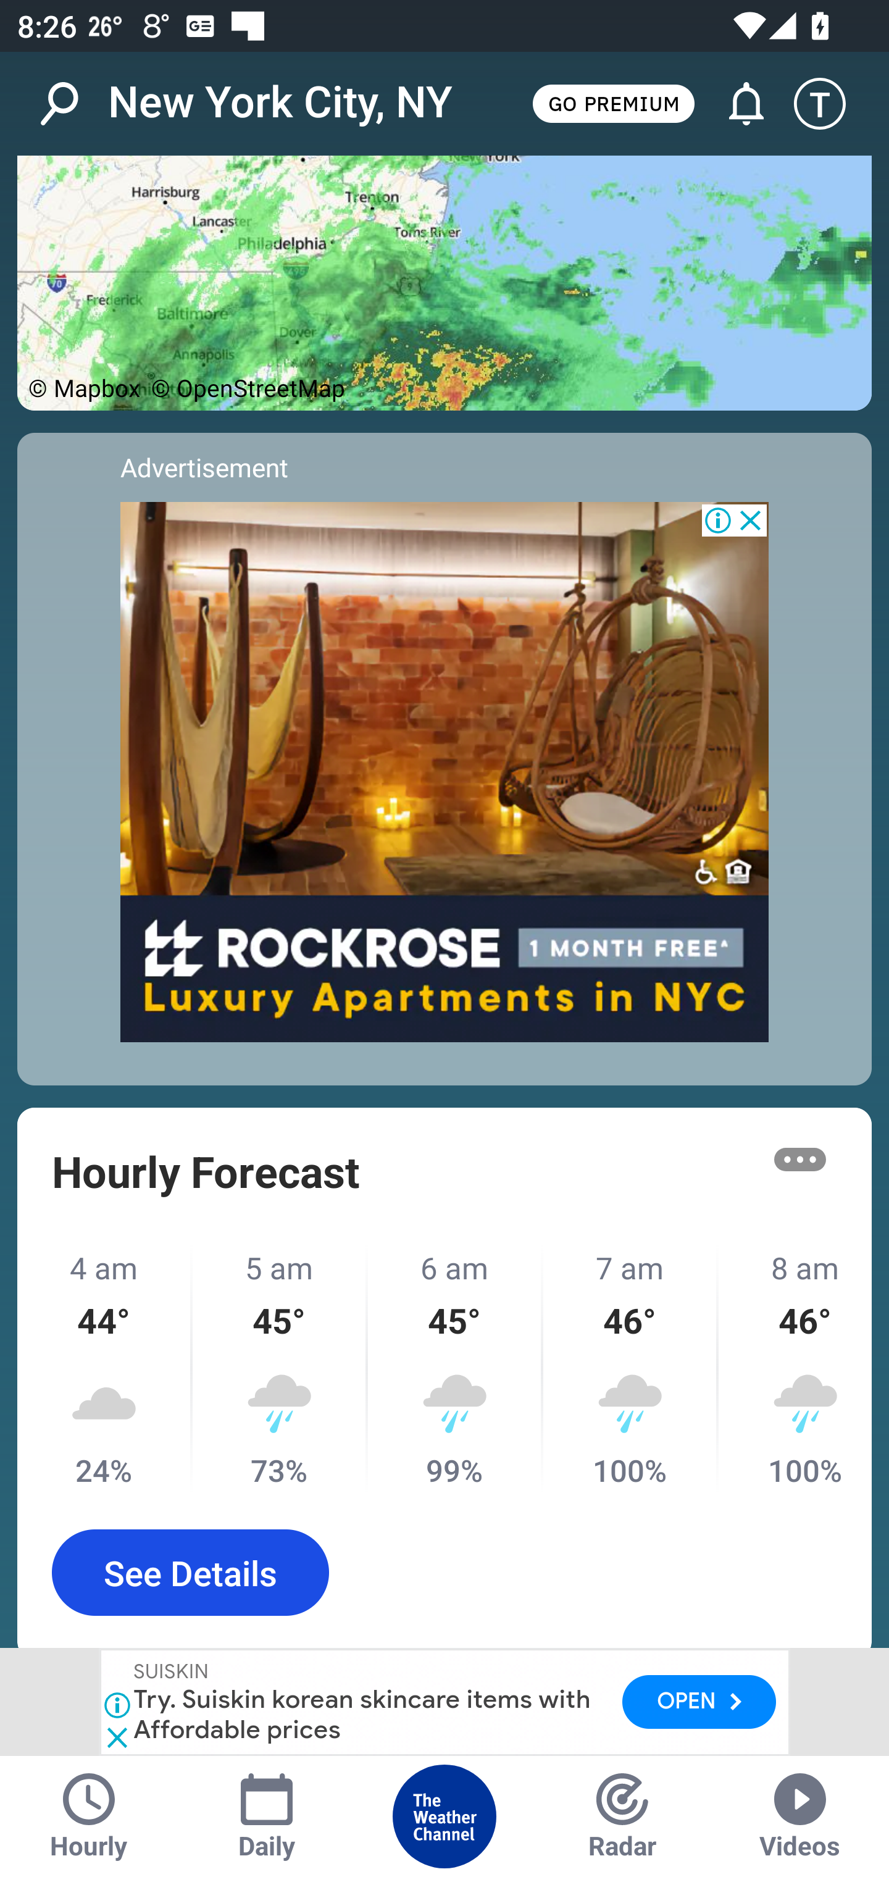  Describe the element at coordinates (280, 1368) in the screenshot. I see `5 am 45° 73%` at that location.